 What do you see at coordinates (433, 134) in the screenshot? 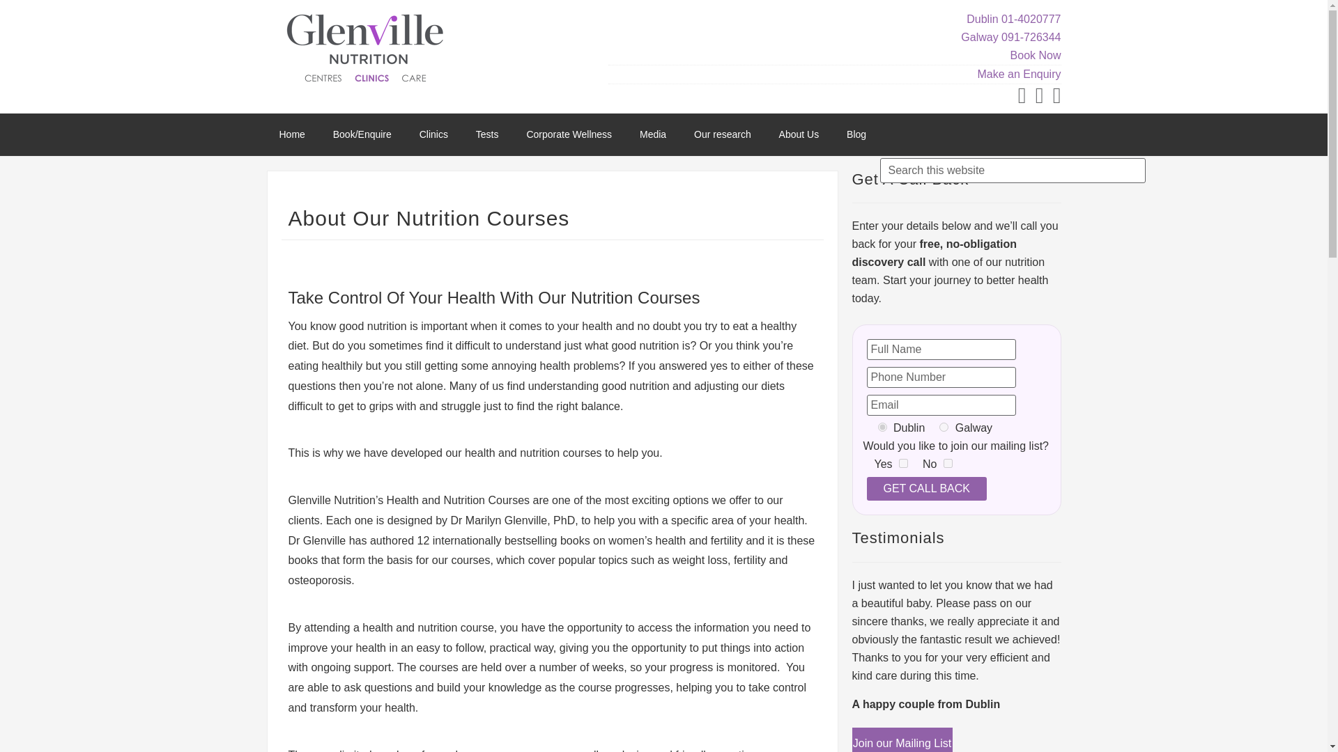
I see `Clinics` at bounding box center [433, 134].